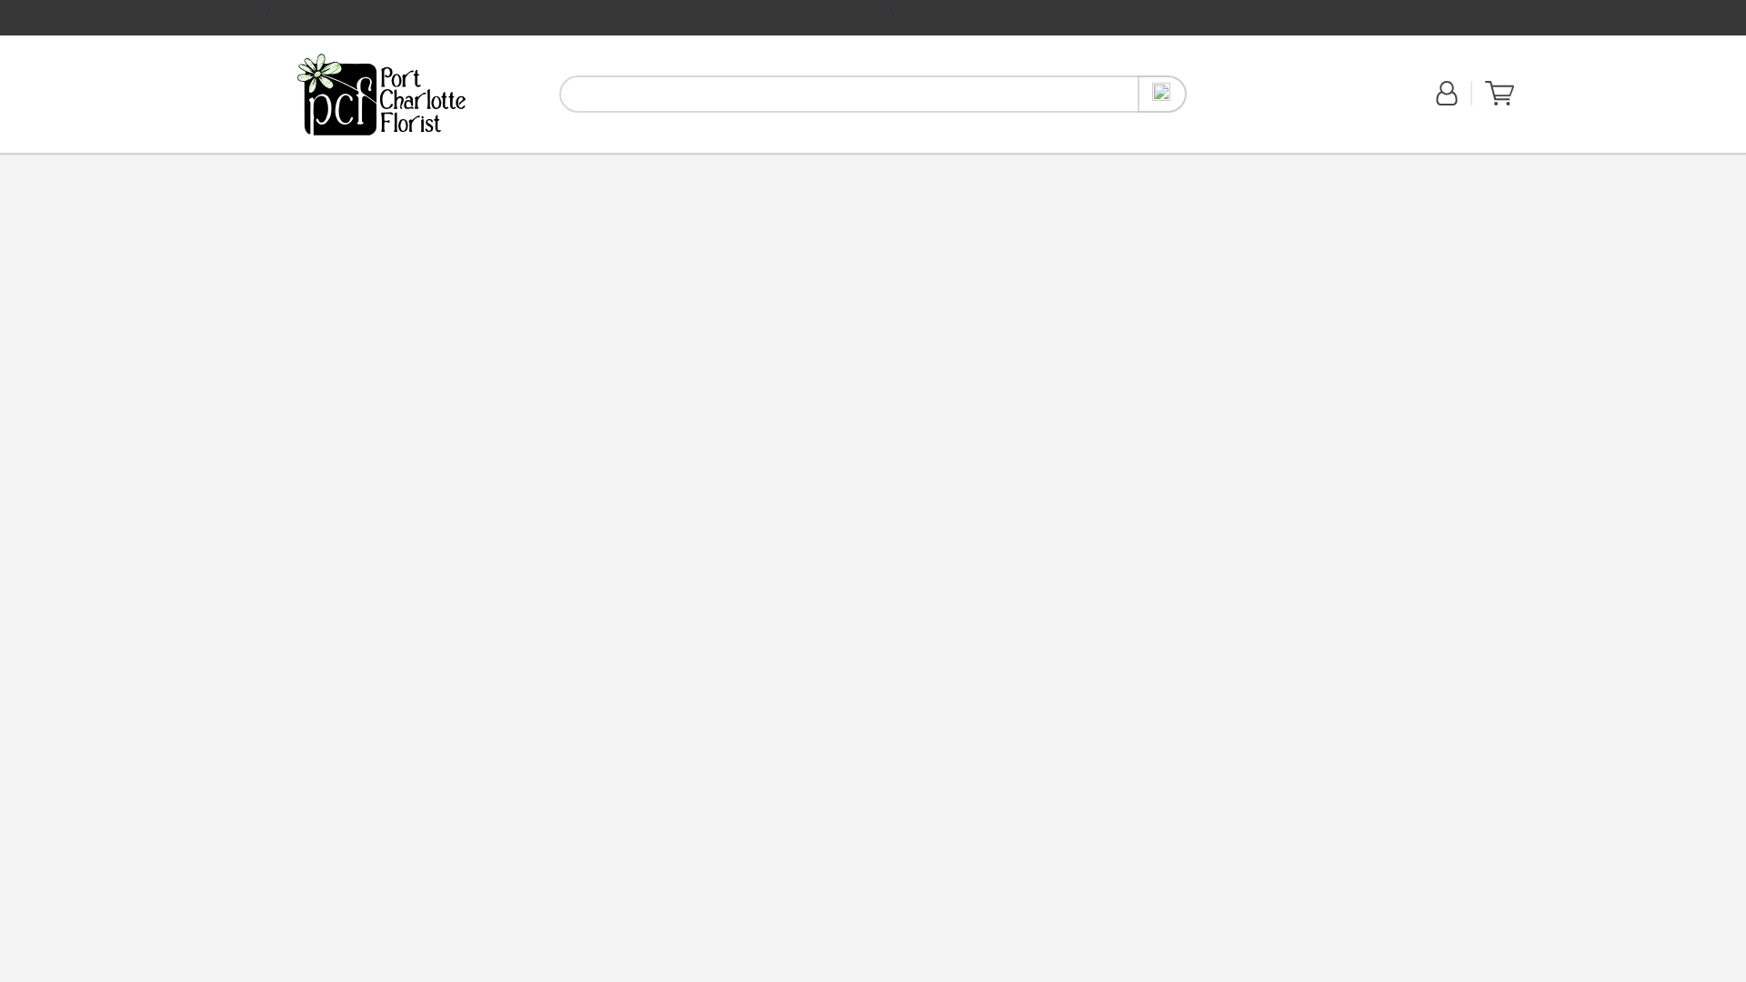 This screenshot has width=1746, height=982. What do you see at coordinates (1499, 101) in the screenshot?
I see `Set ZIP Code` at bounding box center [1499, 101].